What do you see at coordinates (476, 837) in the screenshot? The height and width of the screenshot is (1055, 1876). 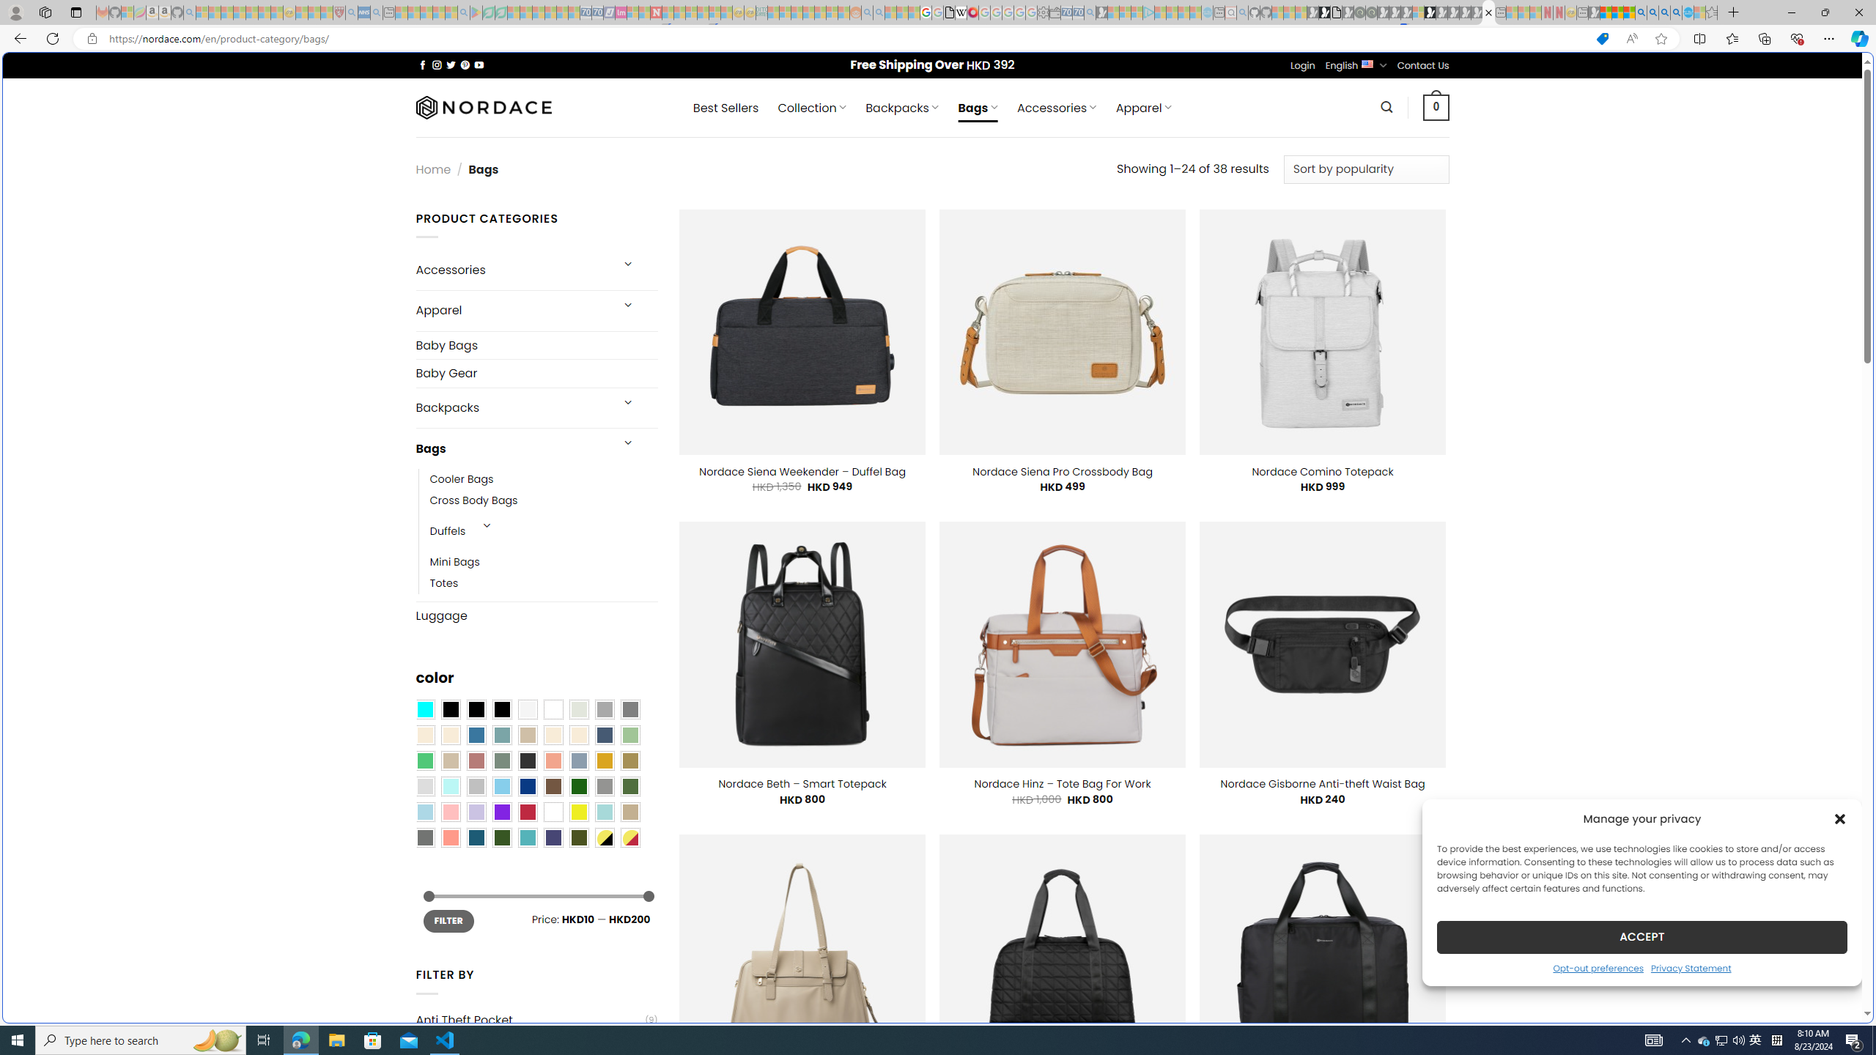 I see `Capri Blue` at bounding box center [476, 837].